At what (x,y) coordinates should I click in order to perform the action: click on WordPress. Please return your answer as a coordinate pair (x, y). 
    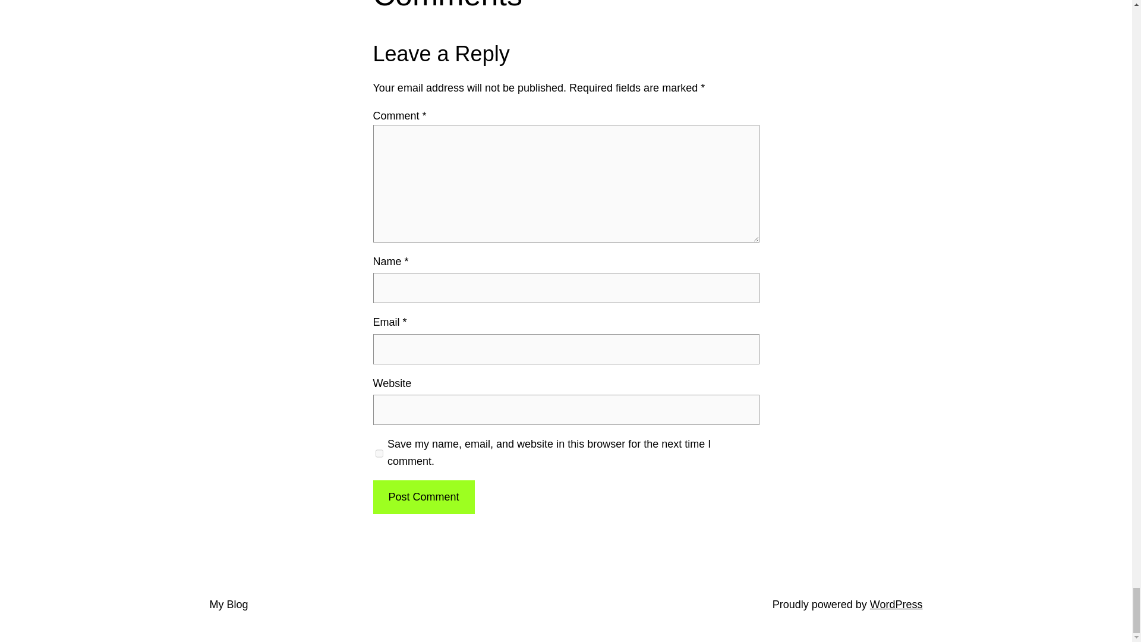
    Looking at the image, I should click on (896, 604).